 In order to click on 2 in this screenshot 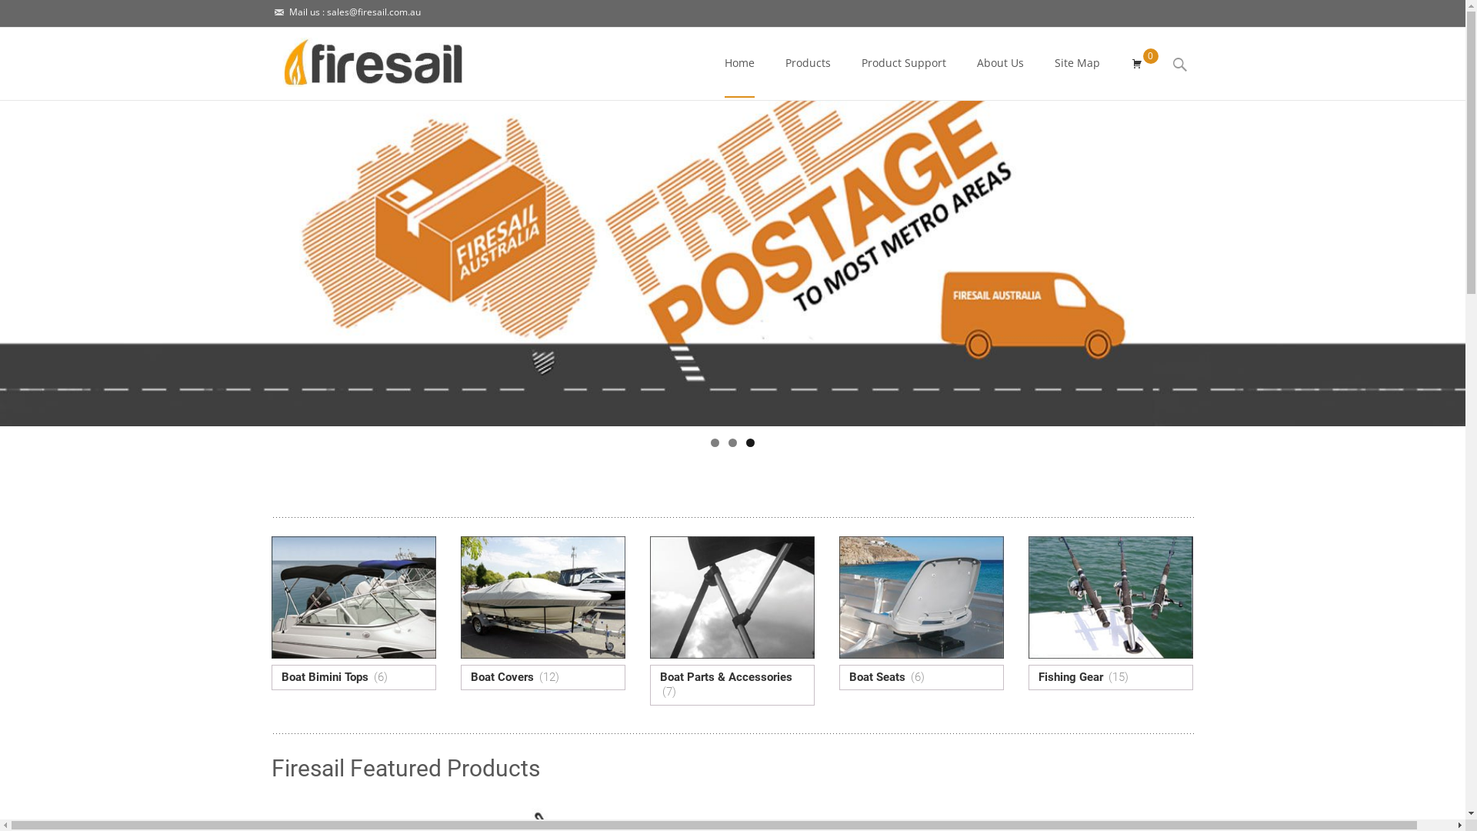, I will do `click(732, 443)`.